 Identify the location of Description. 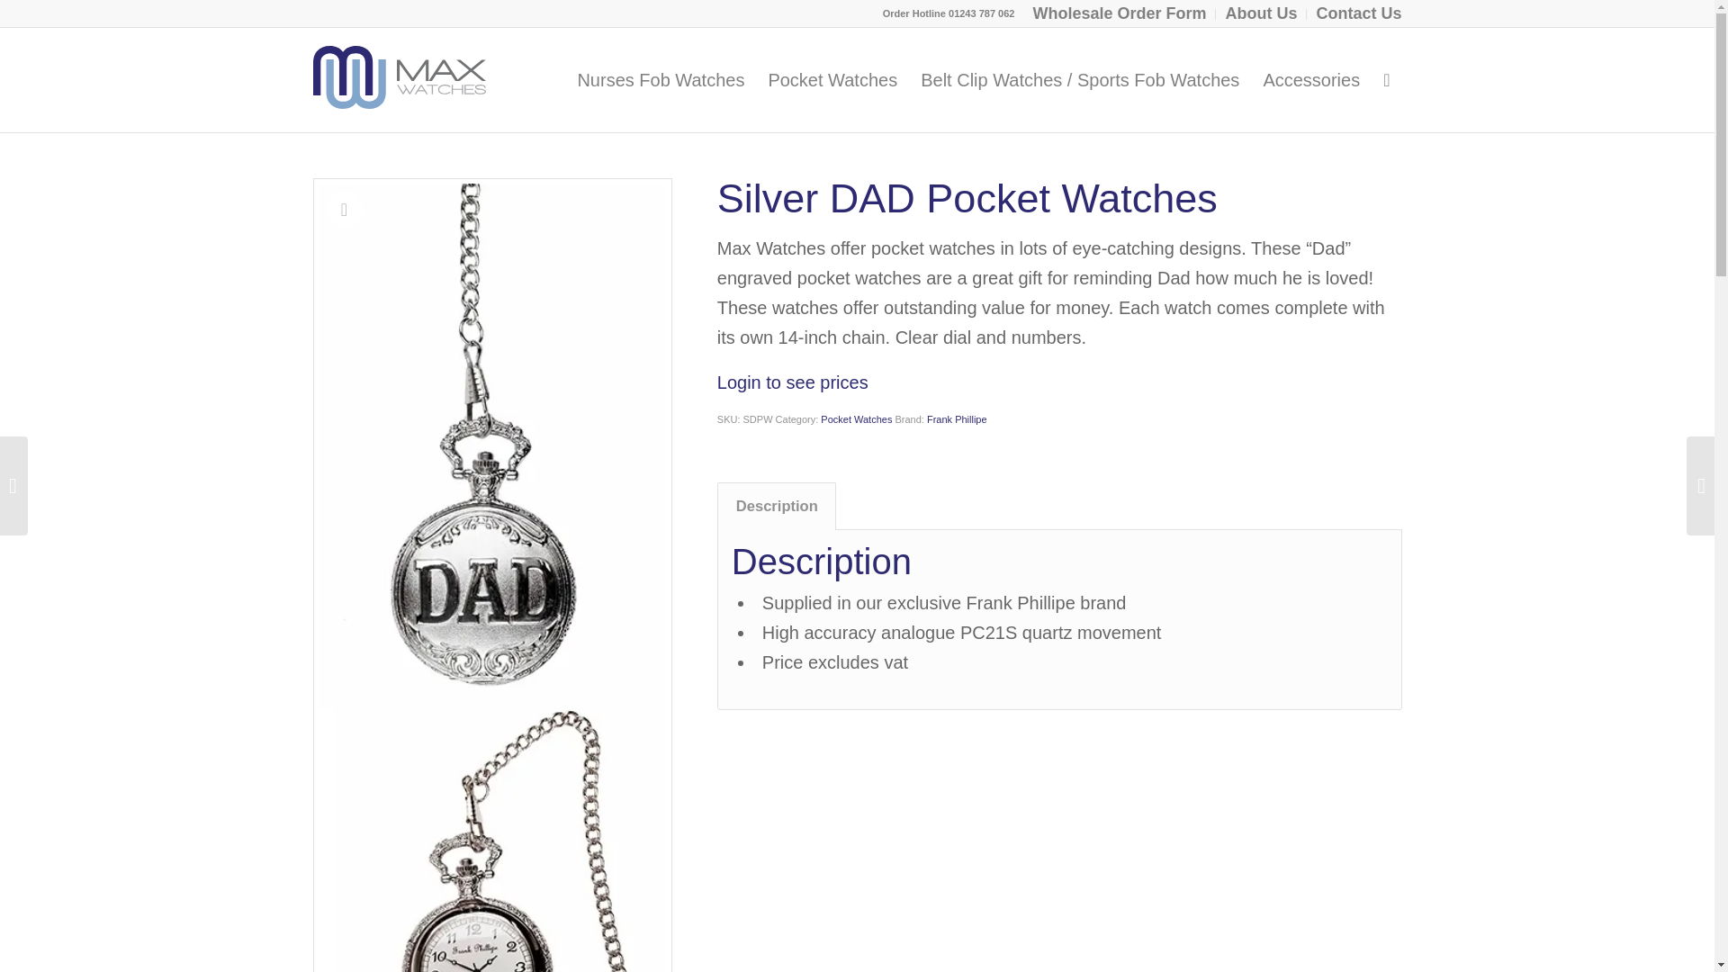
(776, 506).